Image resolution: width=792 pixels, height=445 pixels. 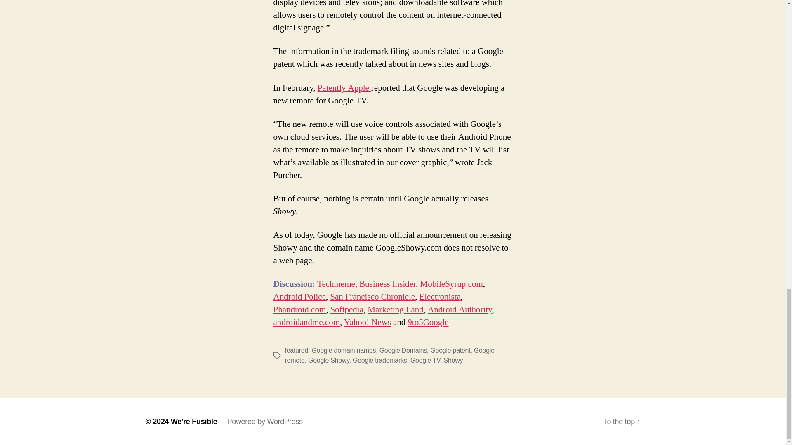 I want to click on Android Authority, so click(x=460, y=309).